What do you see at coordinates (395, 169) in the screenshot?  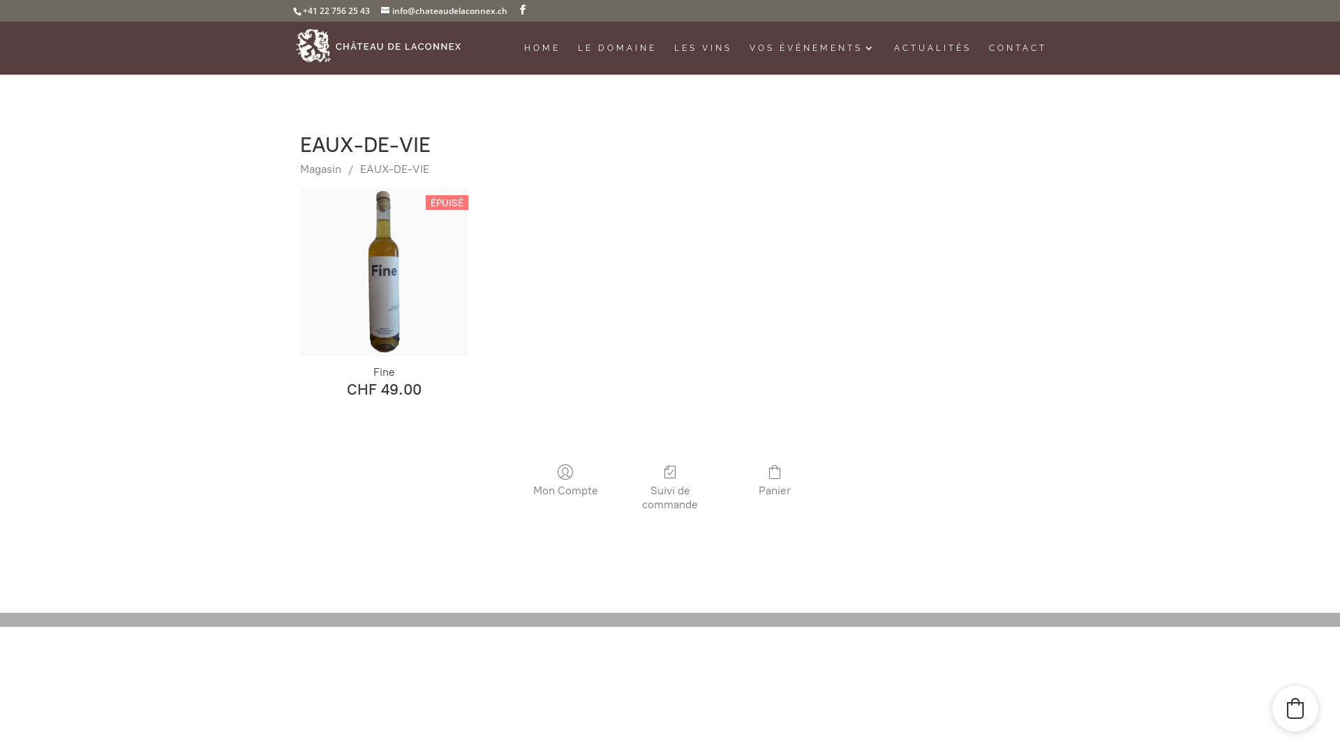 I see `EAUX-DE-VIE` at bounding box center [395, 169].